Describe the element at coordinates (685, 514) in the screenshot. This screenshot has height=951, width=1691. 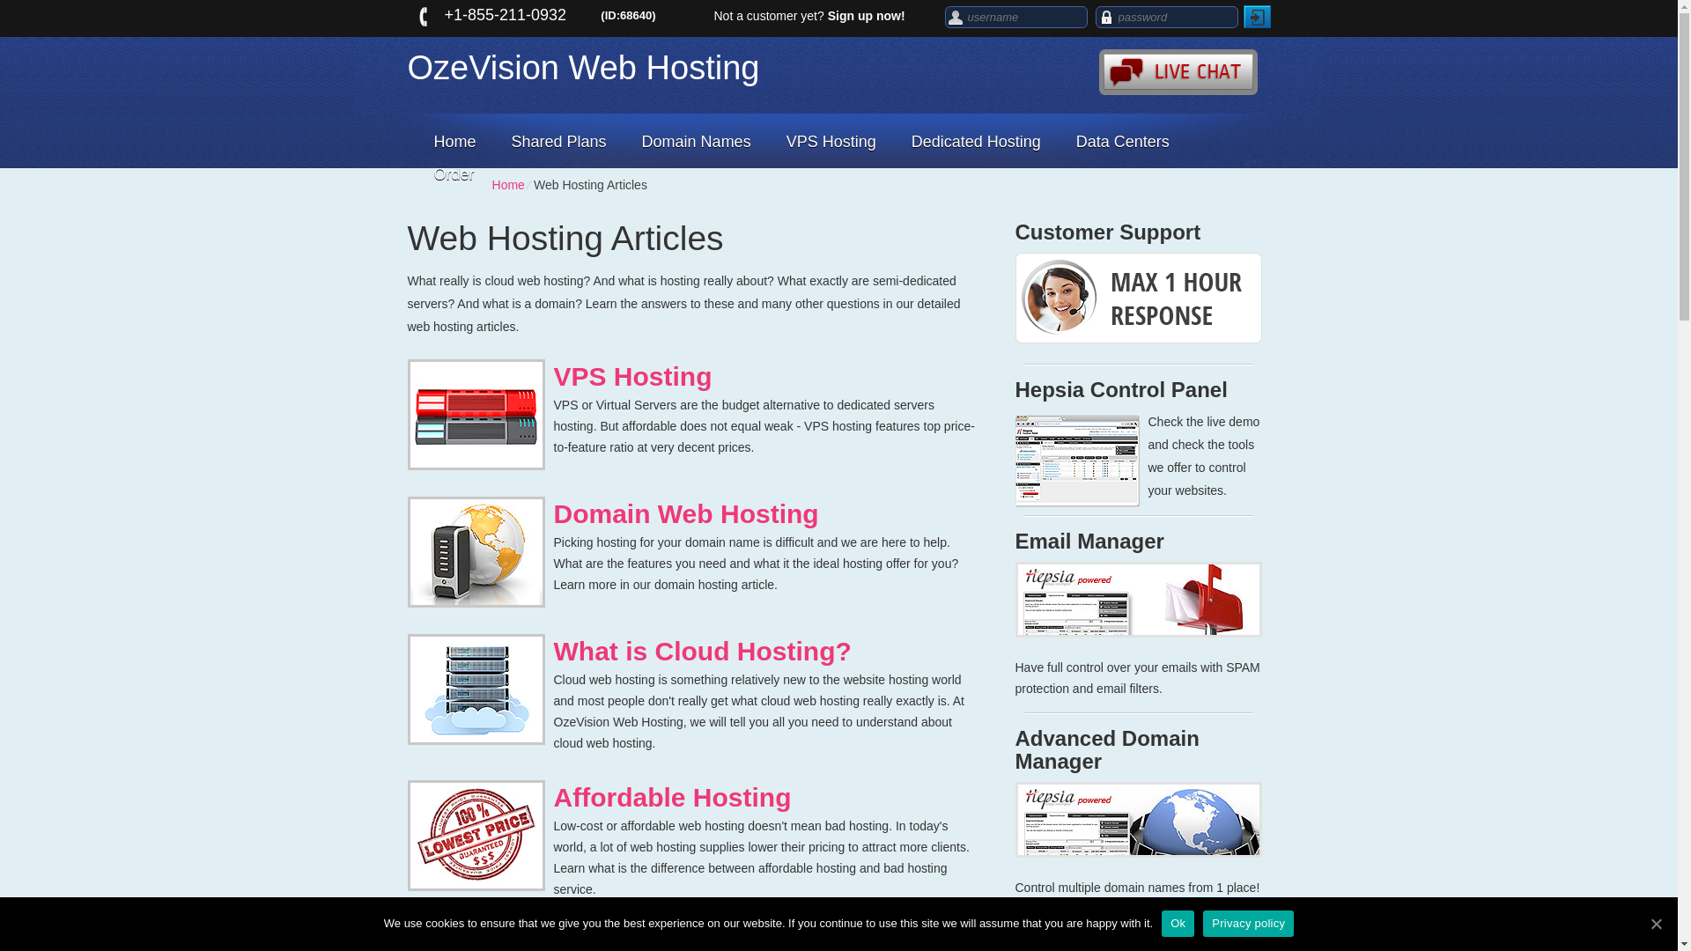
I see `Domain Web Hosting` at that location.